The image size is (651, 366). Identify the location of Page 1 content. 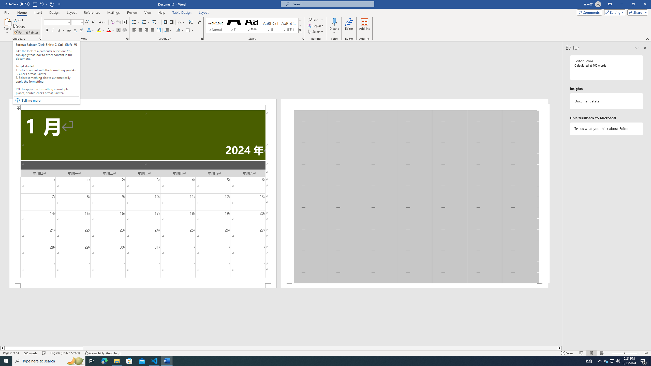
(143, 197).